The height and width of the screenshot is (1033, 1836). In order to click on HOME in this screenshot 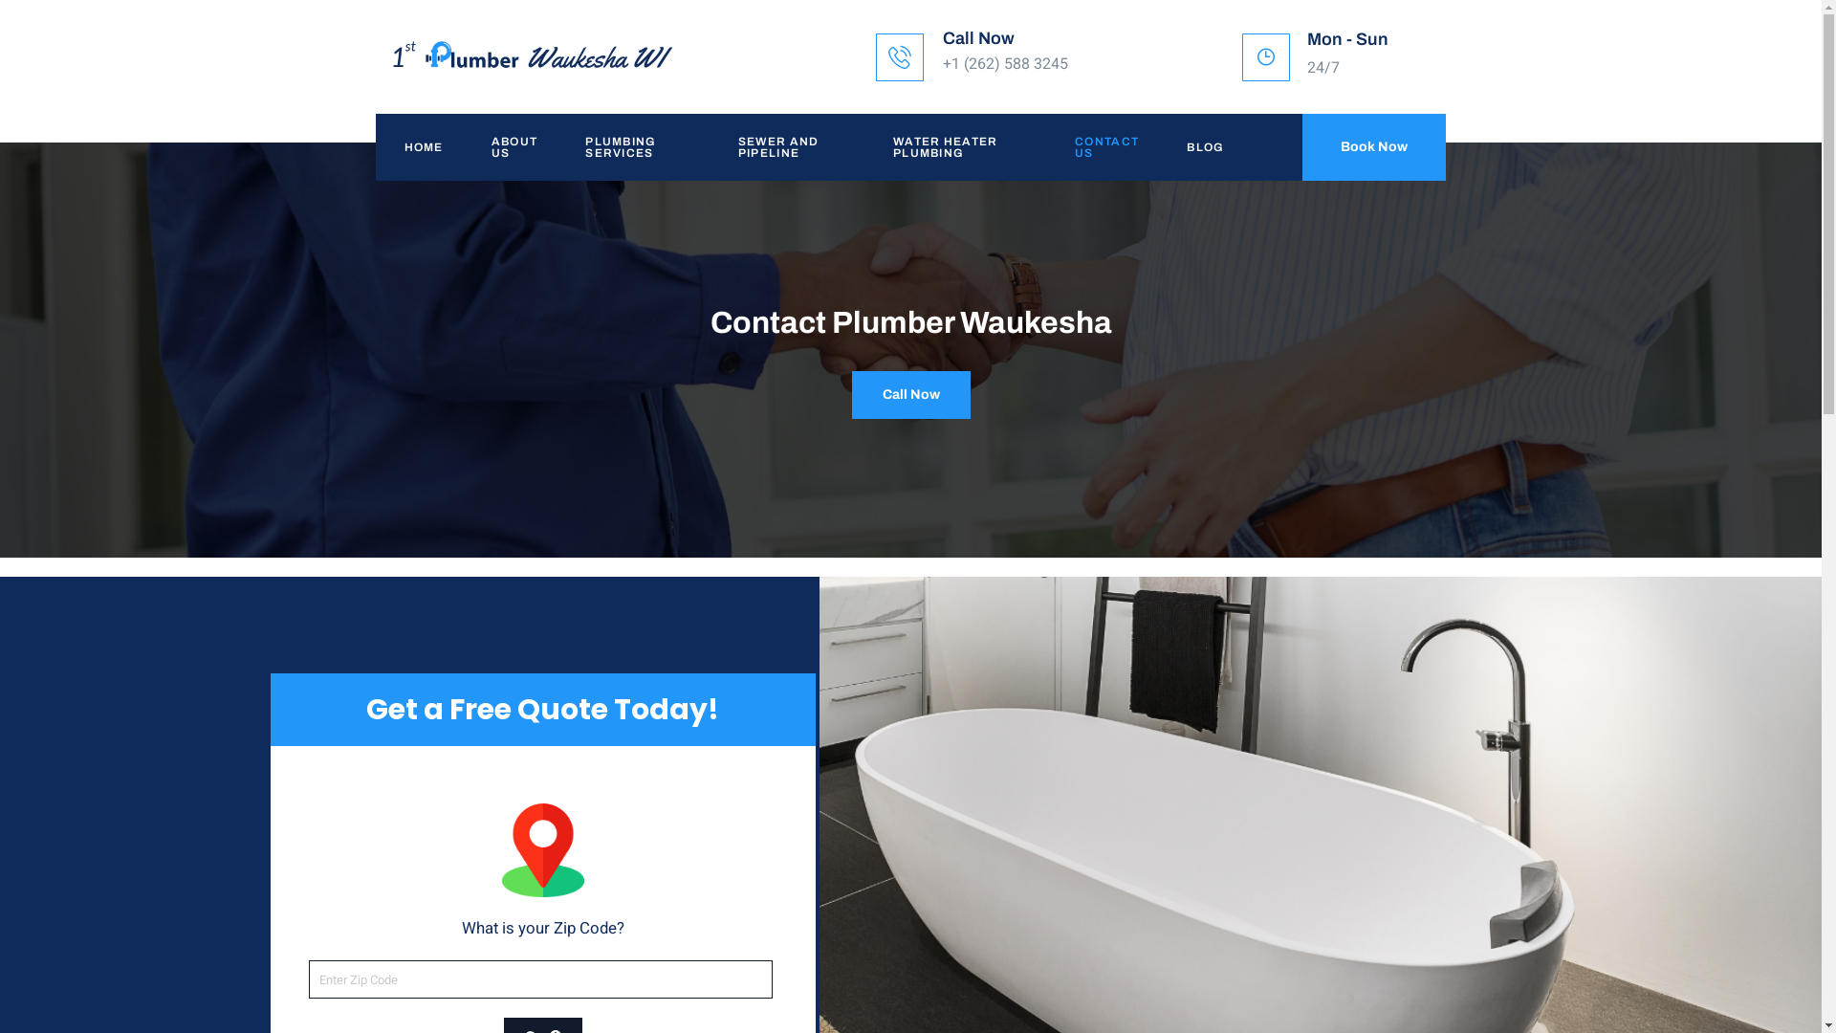, I will do `click(419, 147)`.